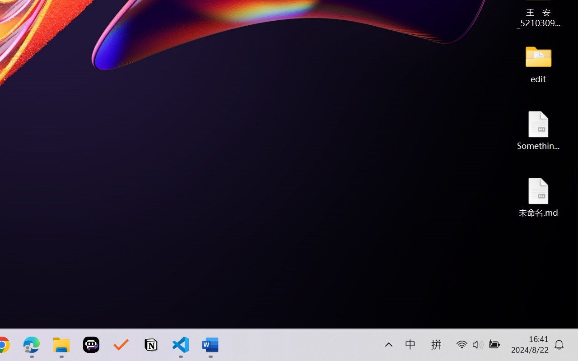 The image size is (578, 361). Describe the element at coordinates (538, 130) in the screenshot. I see `Something.md` at that location.